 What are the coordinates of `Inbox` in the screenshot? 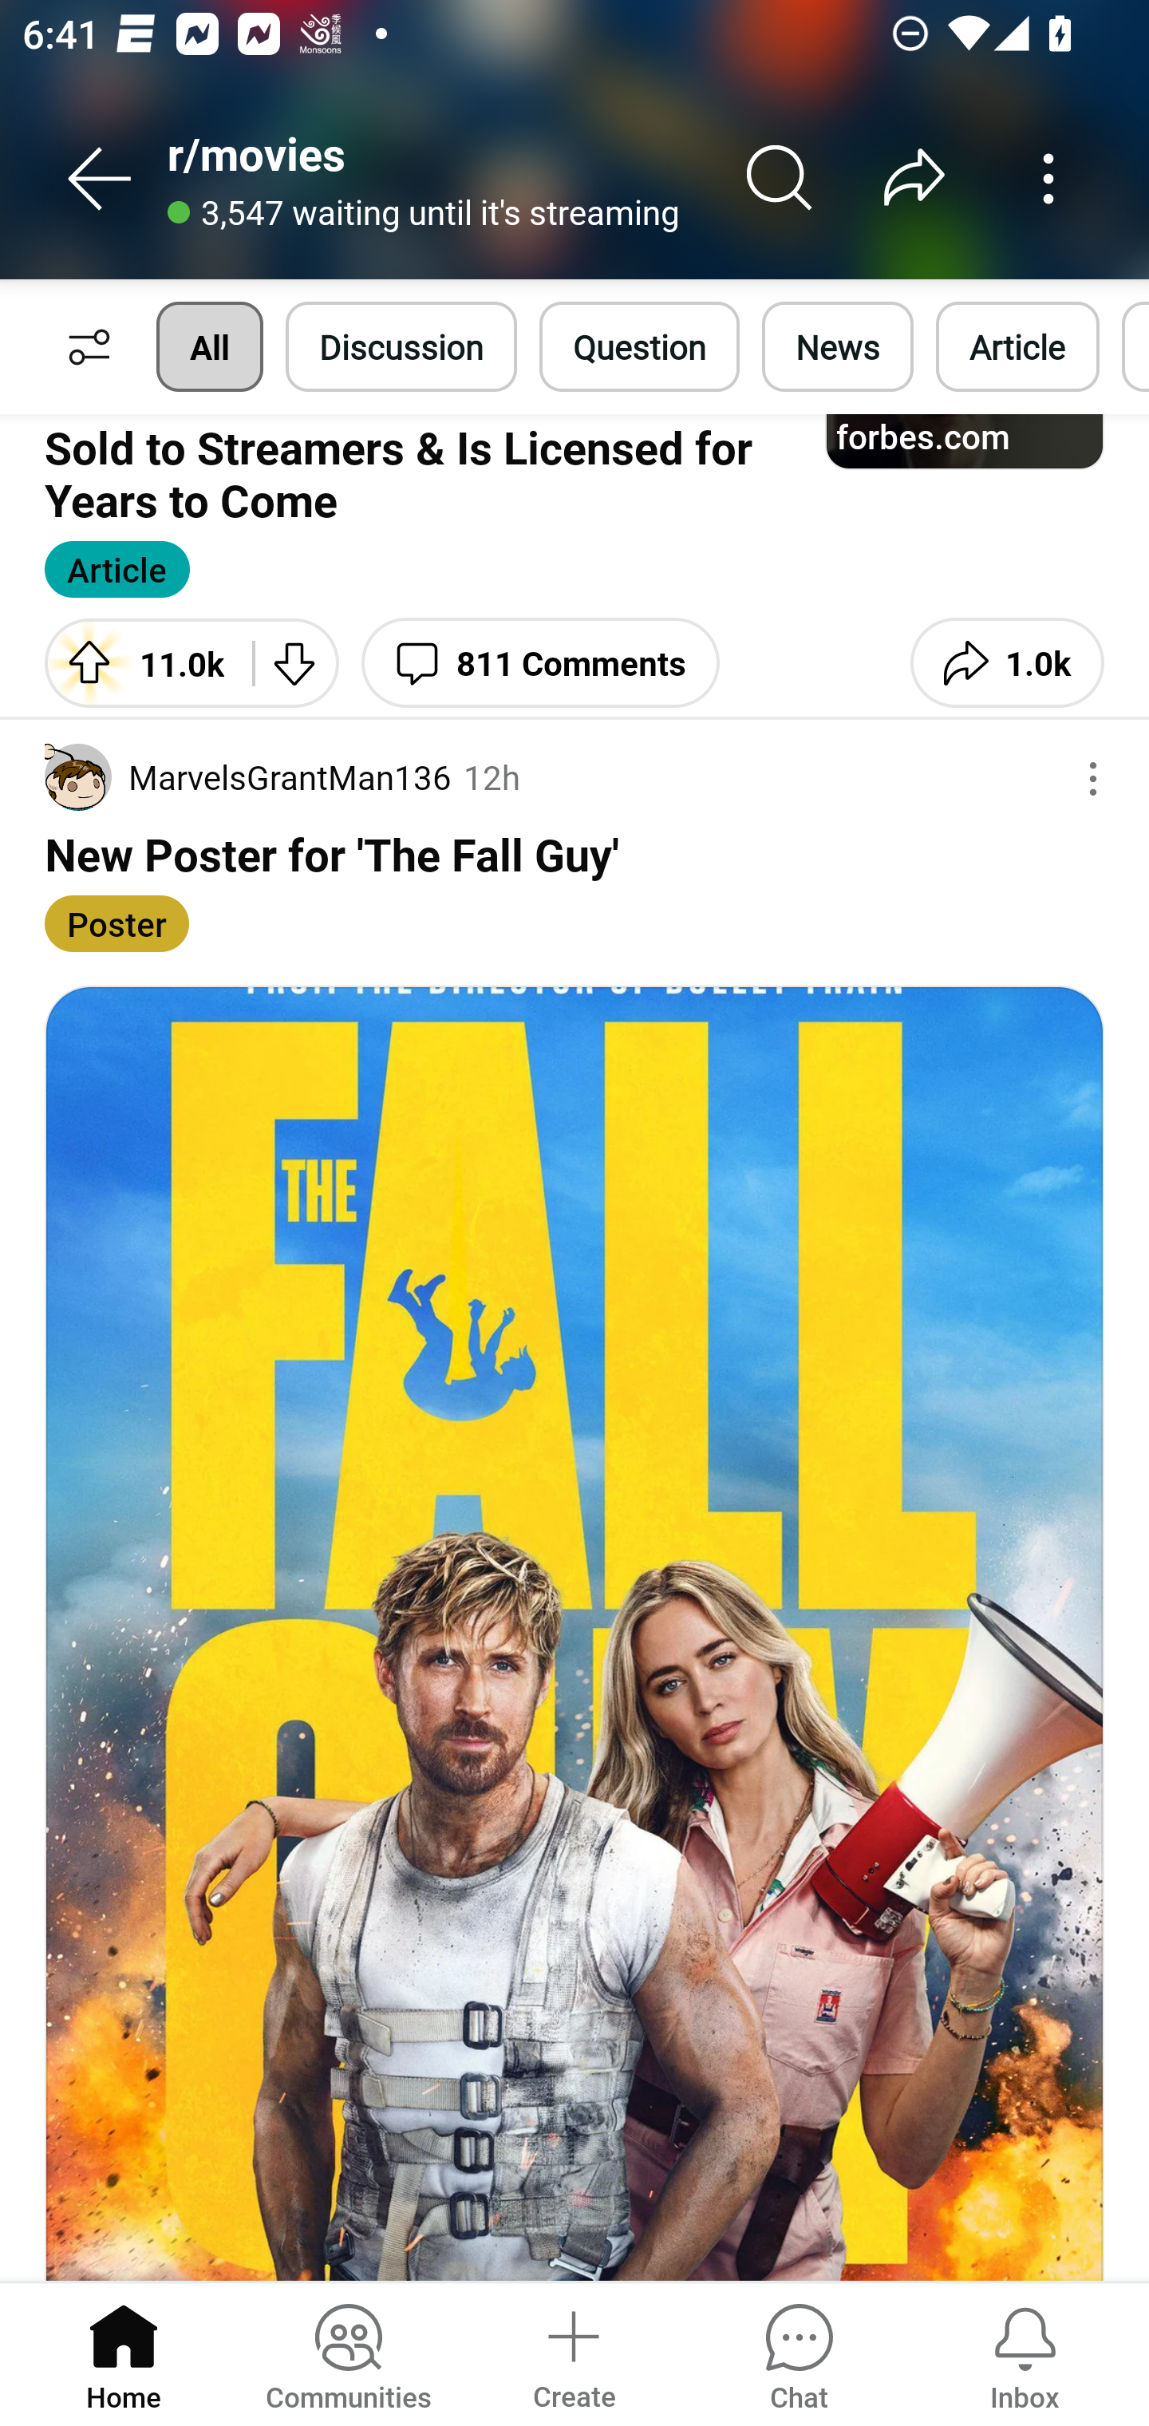 It's located at (1025, 2353).